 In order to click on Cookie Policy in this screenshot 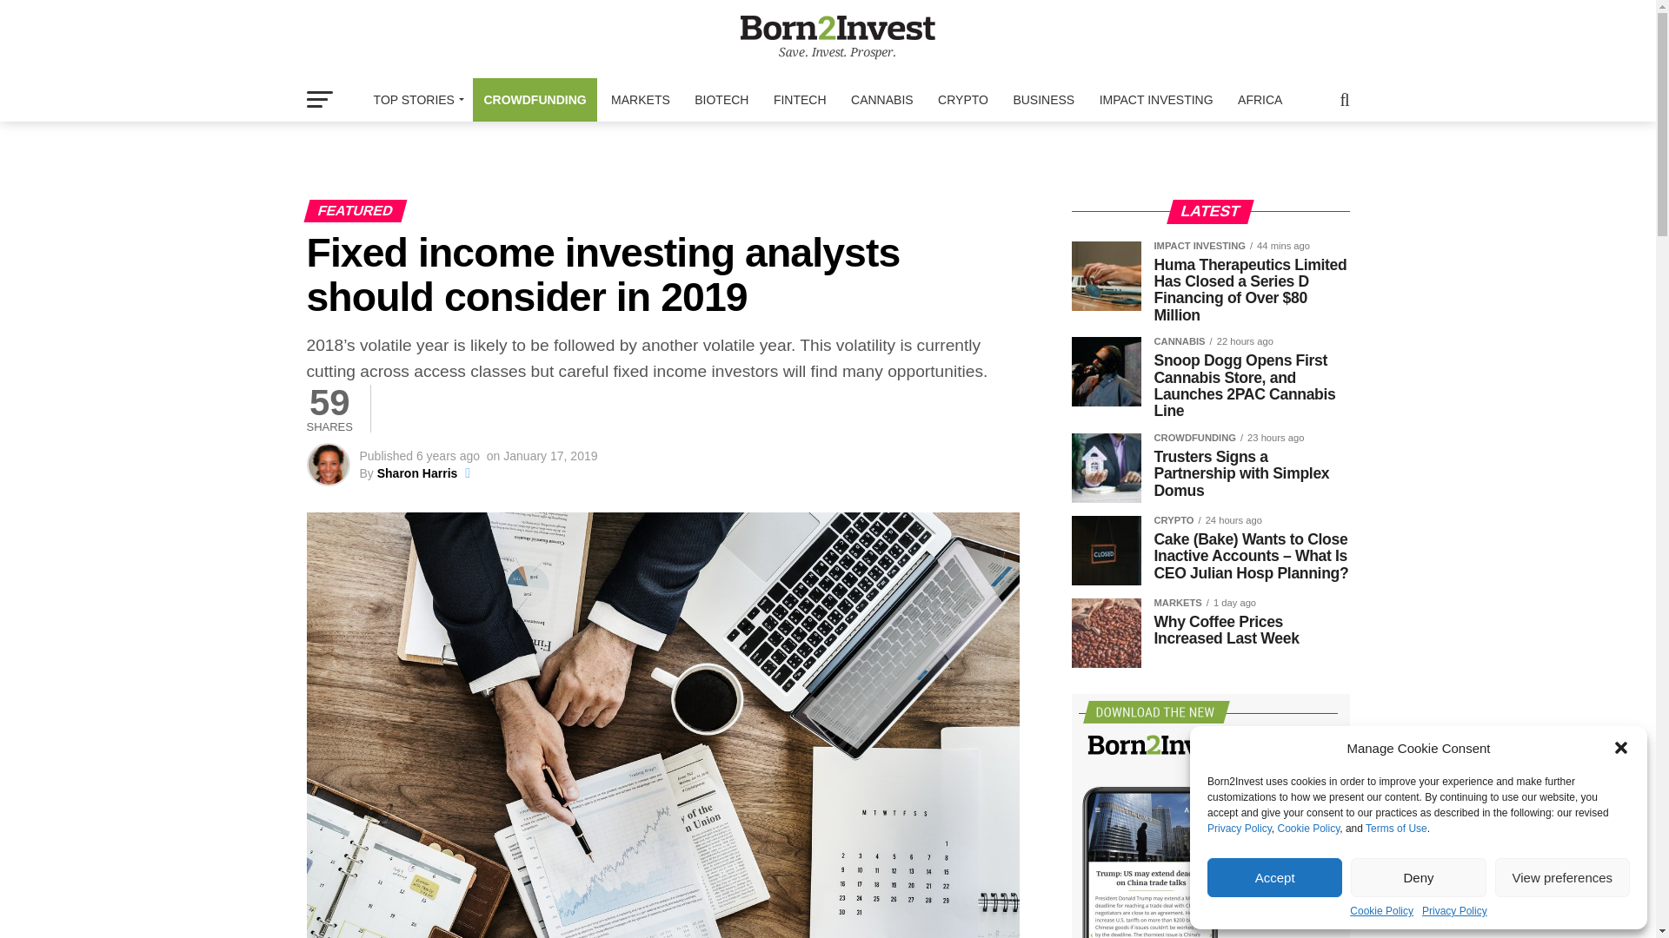, I will do `click(1382, 911)`.